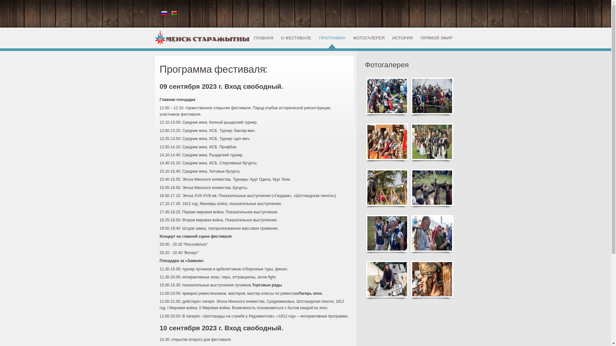 The height and width of the screenshot is (346, 616). Describe the element at coordinates (432, 142) in the screenshot. I see `napoleon` at that location.